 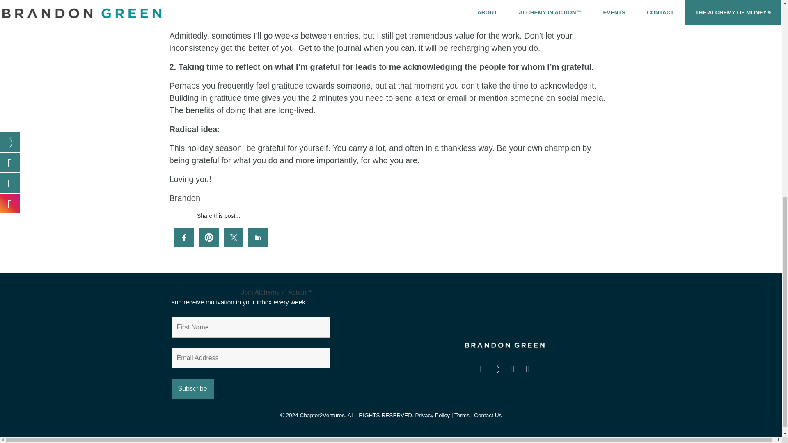 I want to click on Privacy Policy, so click(x=433, y=415).